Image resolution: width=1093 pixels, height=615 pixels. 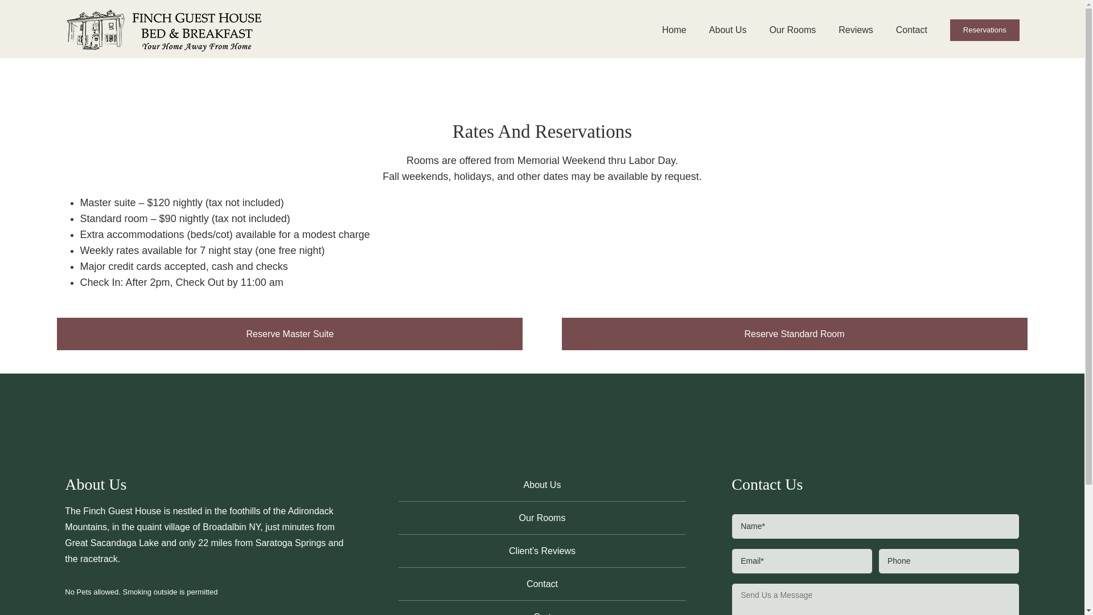 I want to click on Our Rooms, so click(x=542, y=518).